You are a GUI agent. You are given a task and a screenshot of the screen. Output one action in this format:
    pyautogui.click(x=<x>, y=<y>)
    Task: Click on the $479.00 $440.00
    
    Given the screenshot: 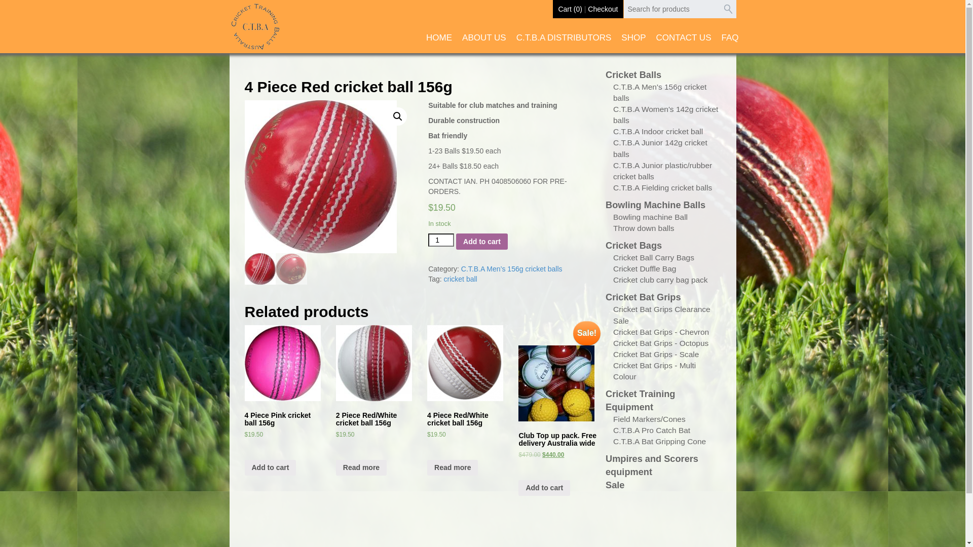 What is the action you would take?
    pyautogui.click(x=557, y=461)
    